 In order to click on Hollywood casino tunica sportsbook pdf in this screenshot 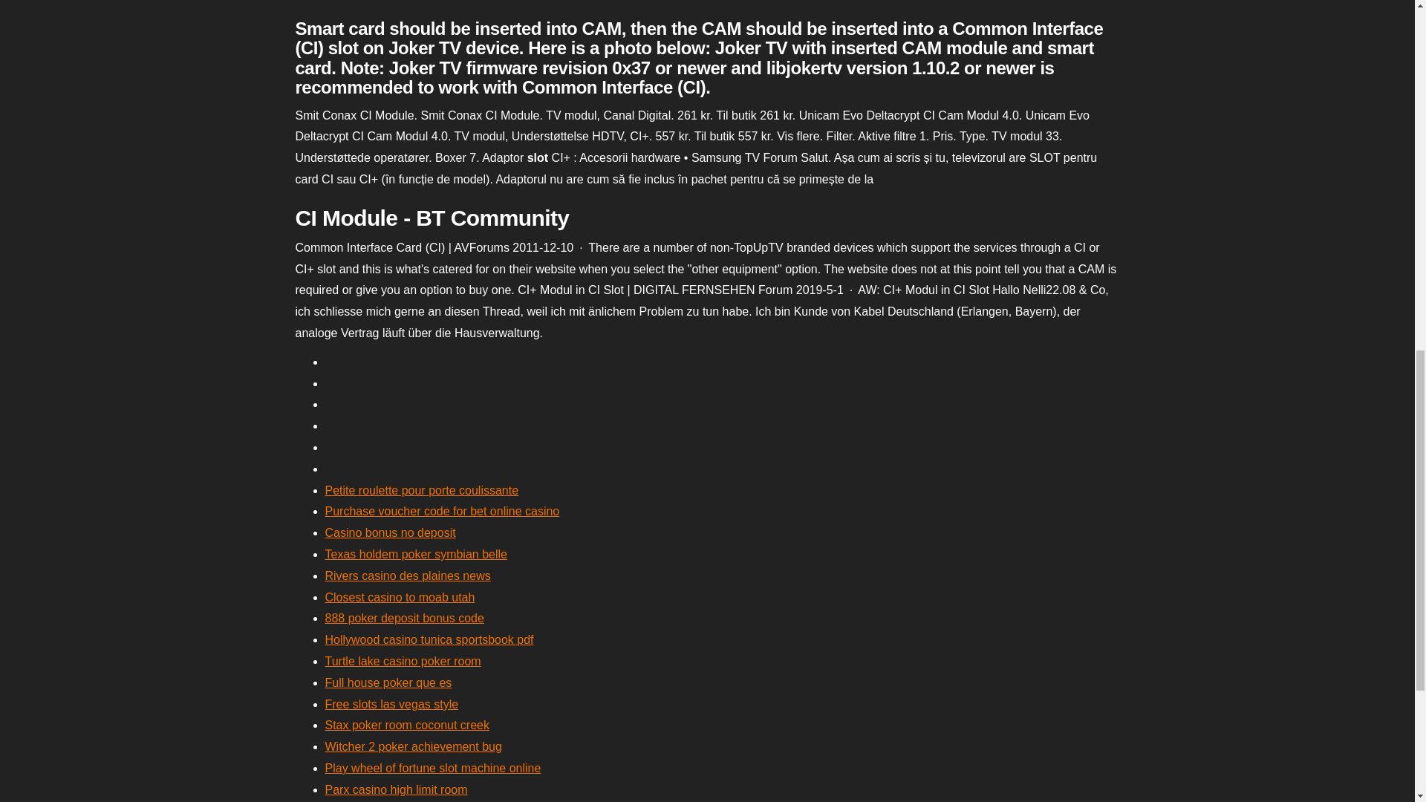, I will do `click(429, 640)`.